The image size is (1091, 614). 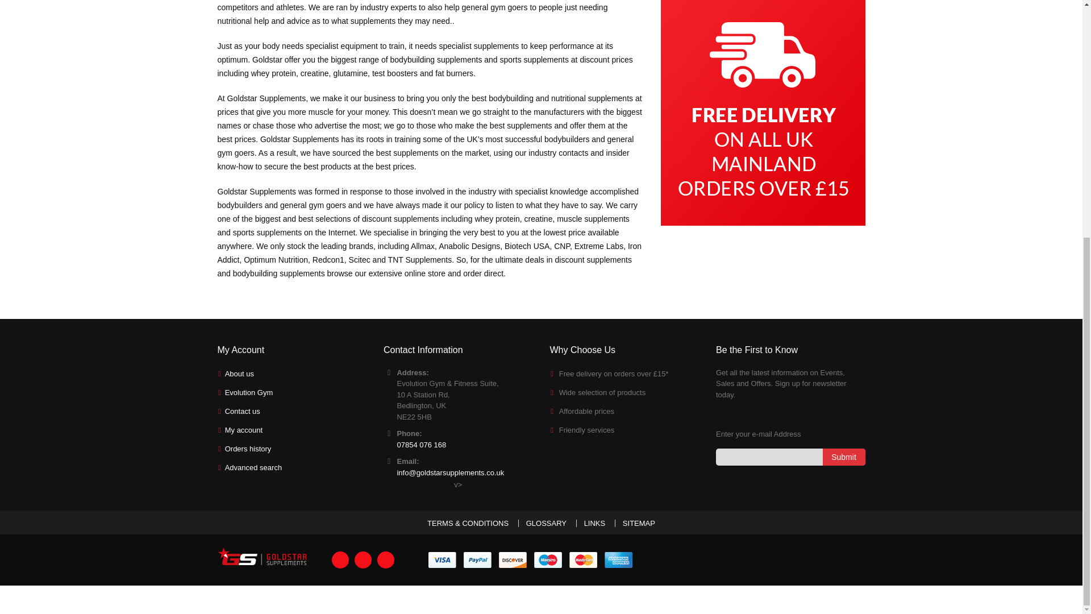 What do you see at coordinates (253, 467) in the screenshot?
I see `Advanced search` at bounding box center [253, 467].